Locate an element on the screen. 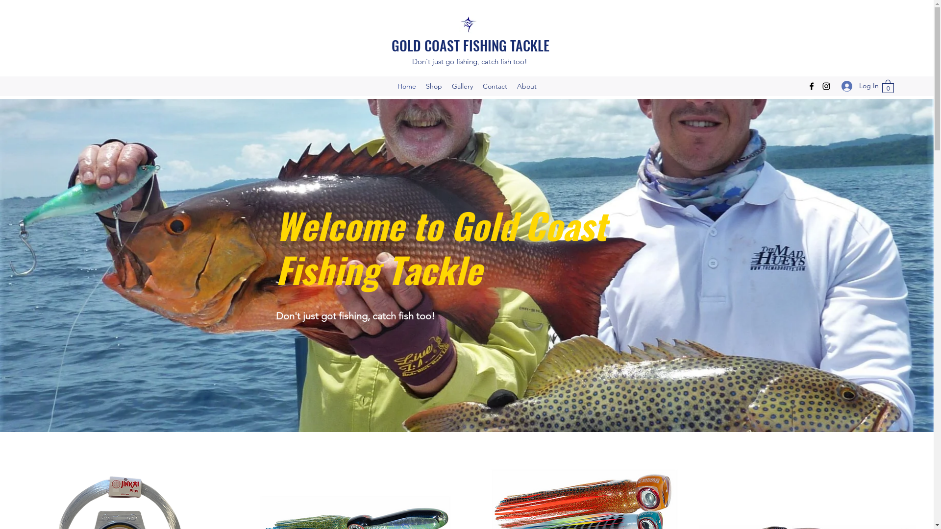  Contact is located at coordinates (495, 86).